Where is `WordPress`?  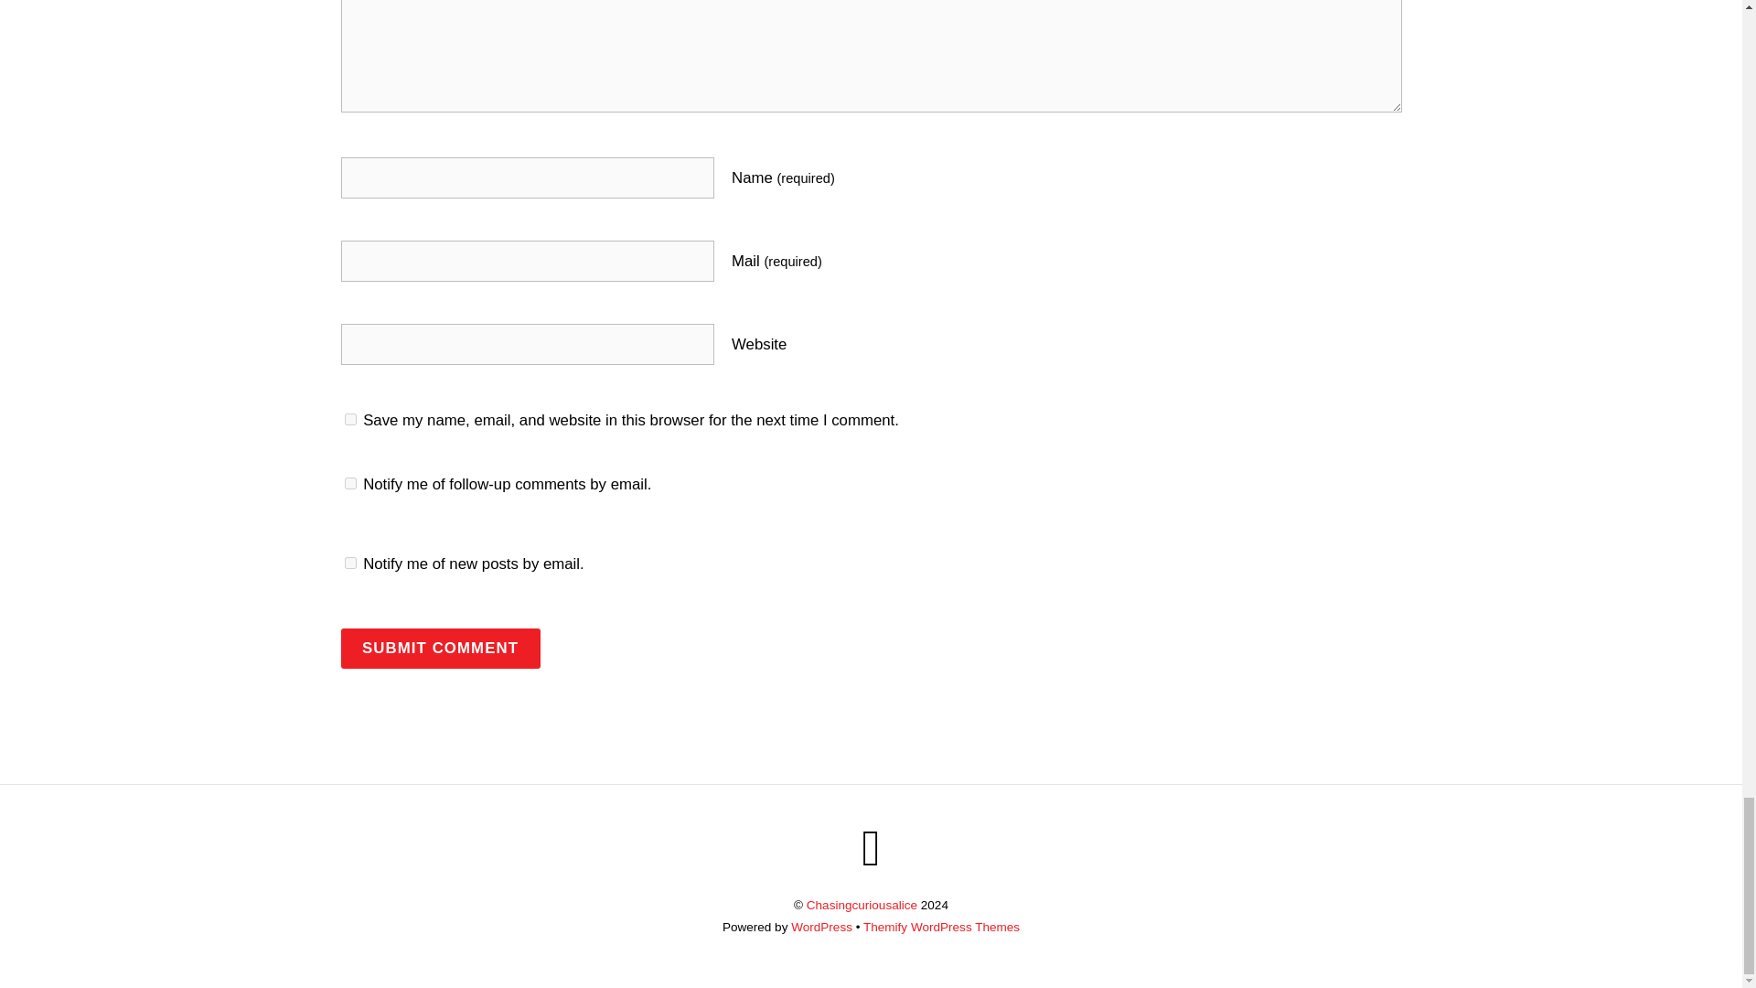
WordPress is located at coordinates (821, 926).